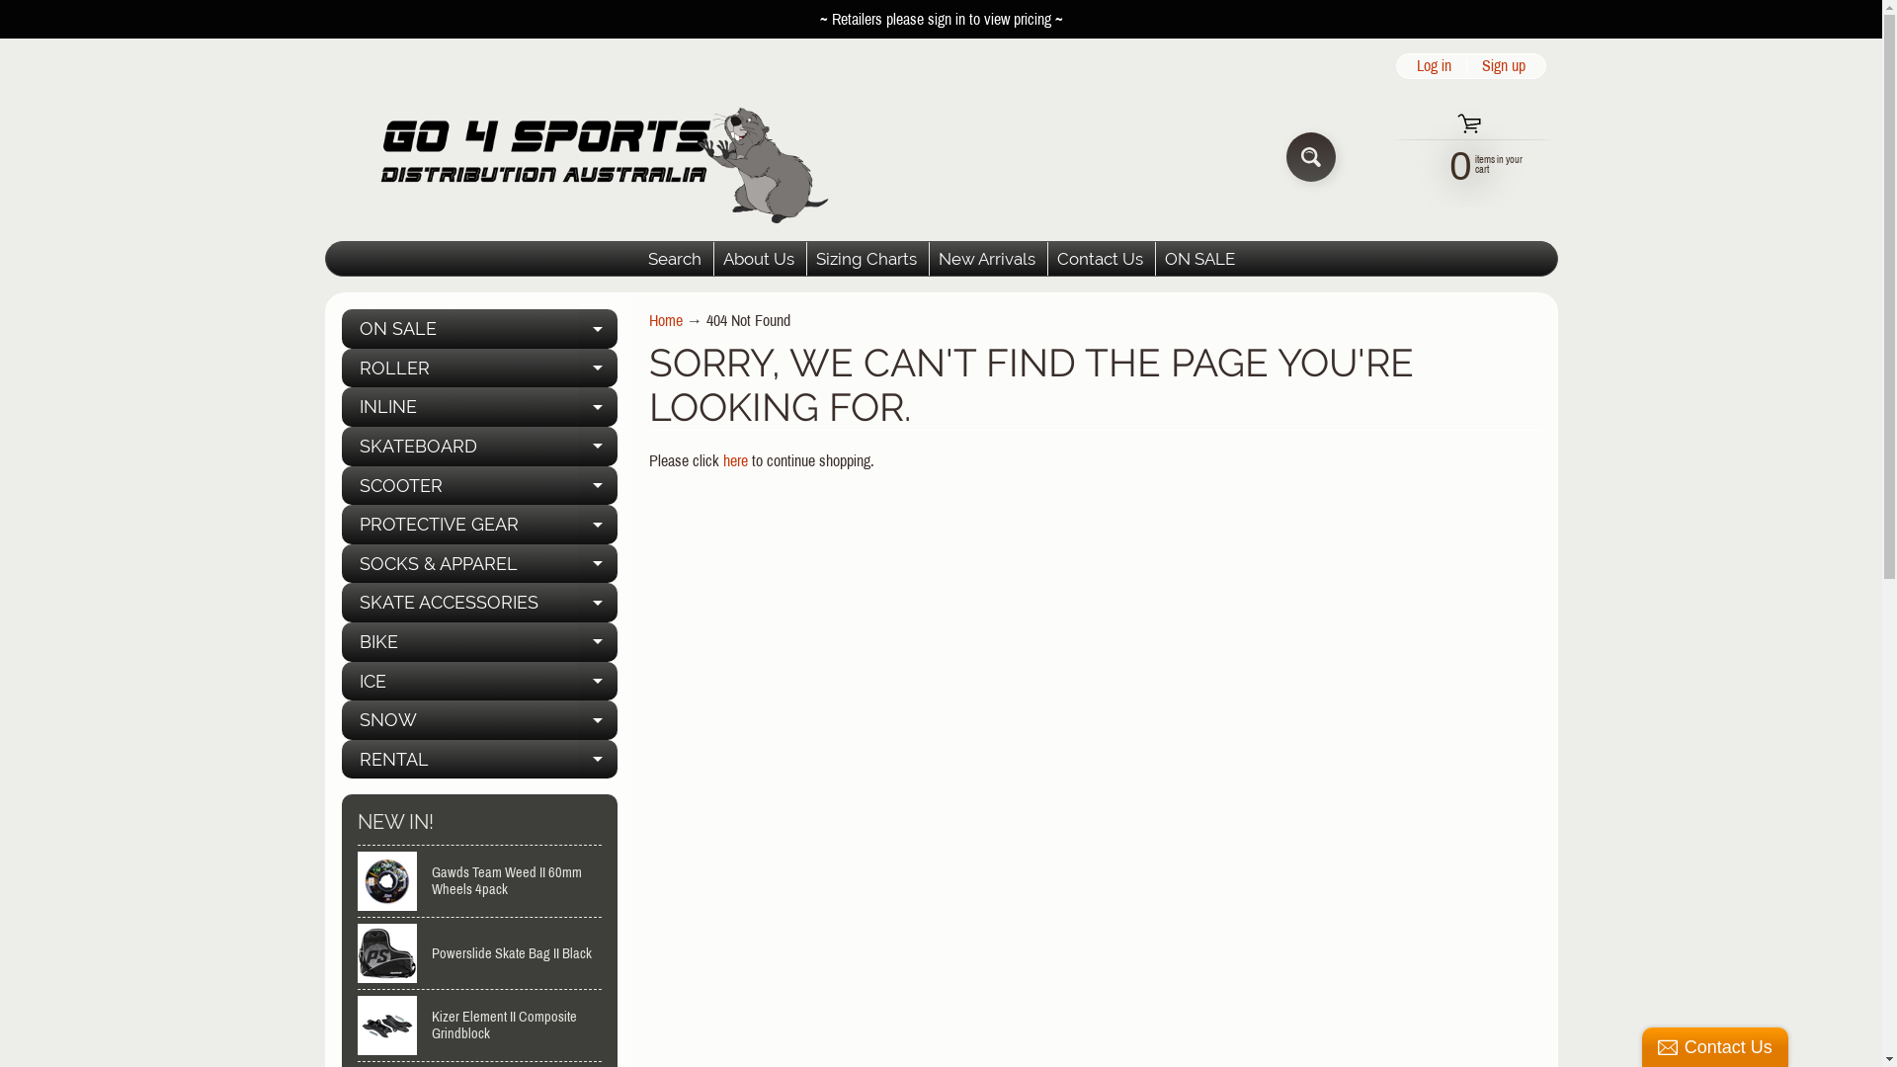 This screenshot has width=1897, height=1067. Describe the element at coordinates (598, 447) in the screenshot. I see `EXPAND CHILD MENU` at that location.